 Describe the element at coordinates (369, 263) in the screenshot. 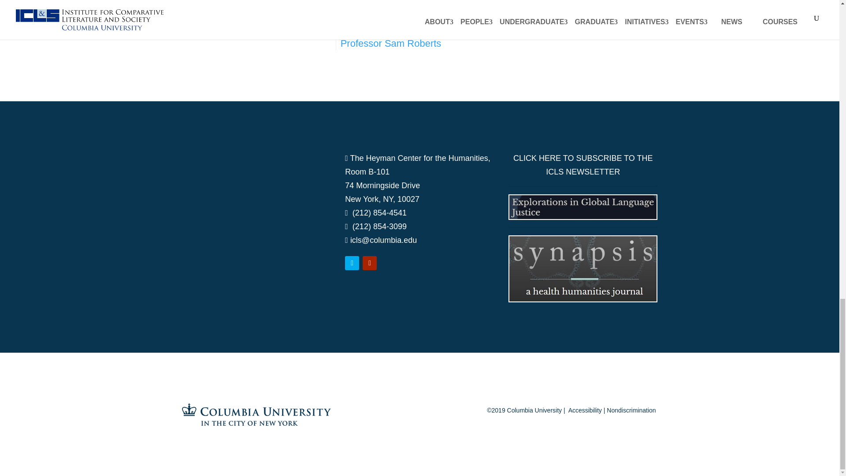

I see `Youtube` at that location.